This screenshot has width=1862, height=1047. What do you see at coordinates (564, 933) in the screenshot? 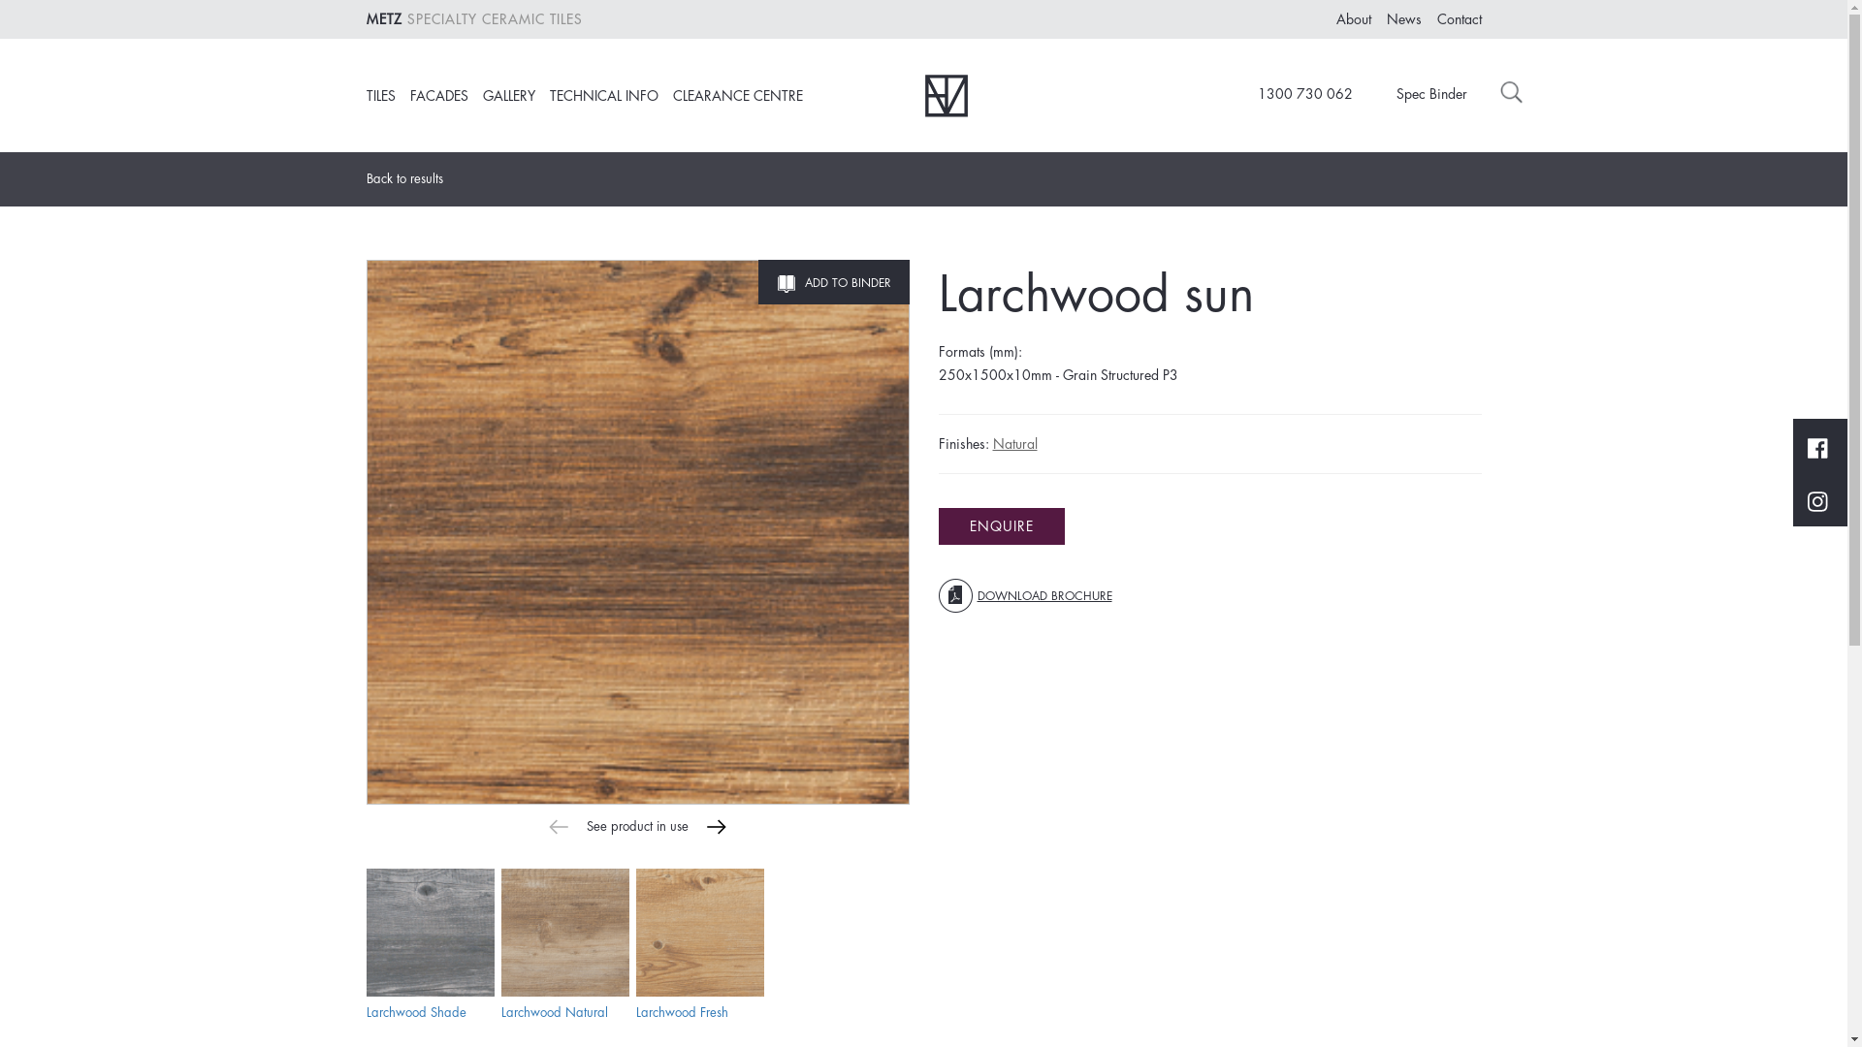
I see `Larchwood Natural` at bounding box center [564, 933].